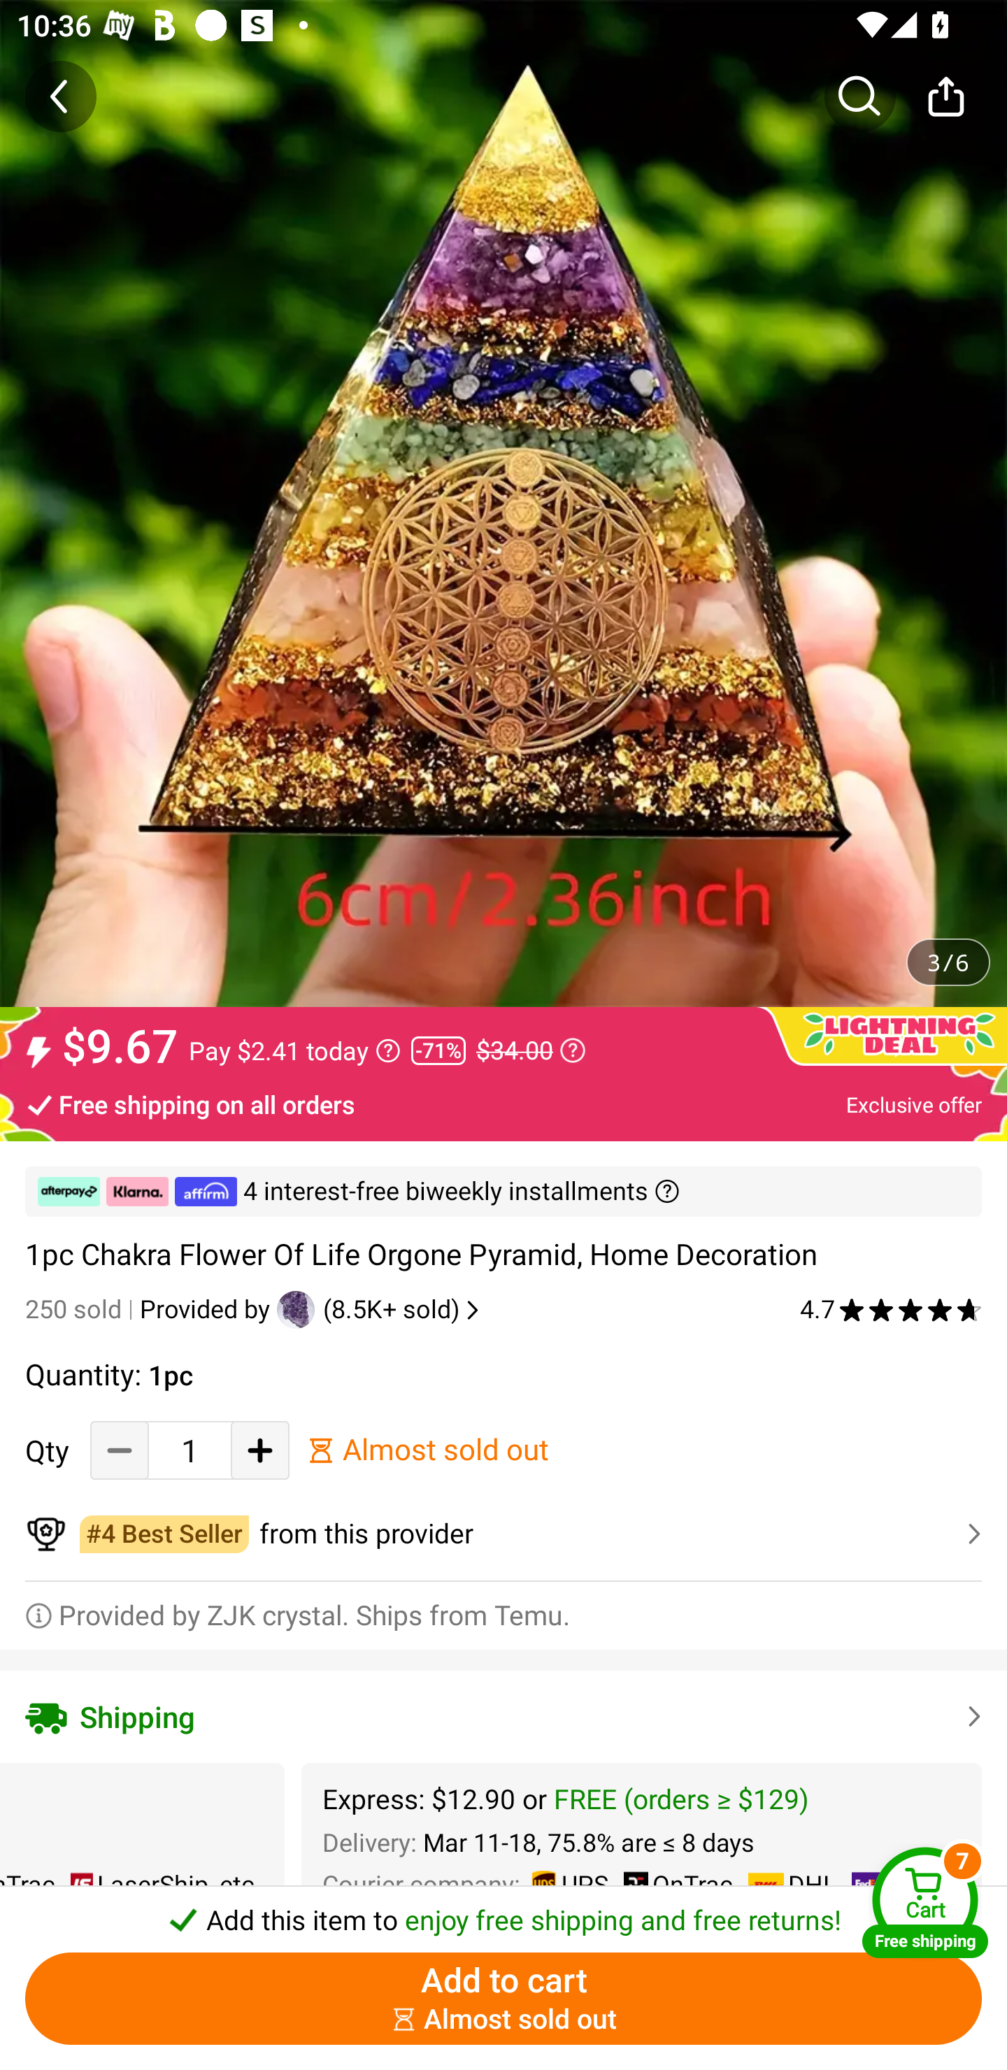 The image size is (1007, 2070). What do you see at coordinates (190, 1450) in the screenshot?
I see `1` at bounding box center [190, 1450].